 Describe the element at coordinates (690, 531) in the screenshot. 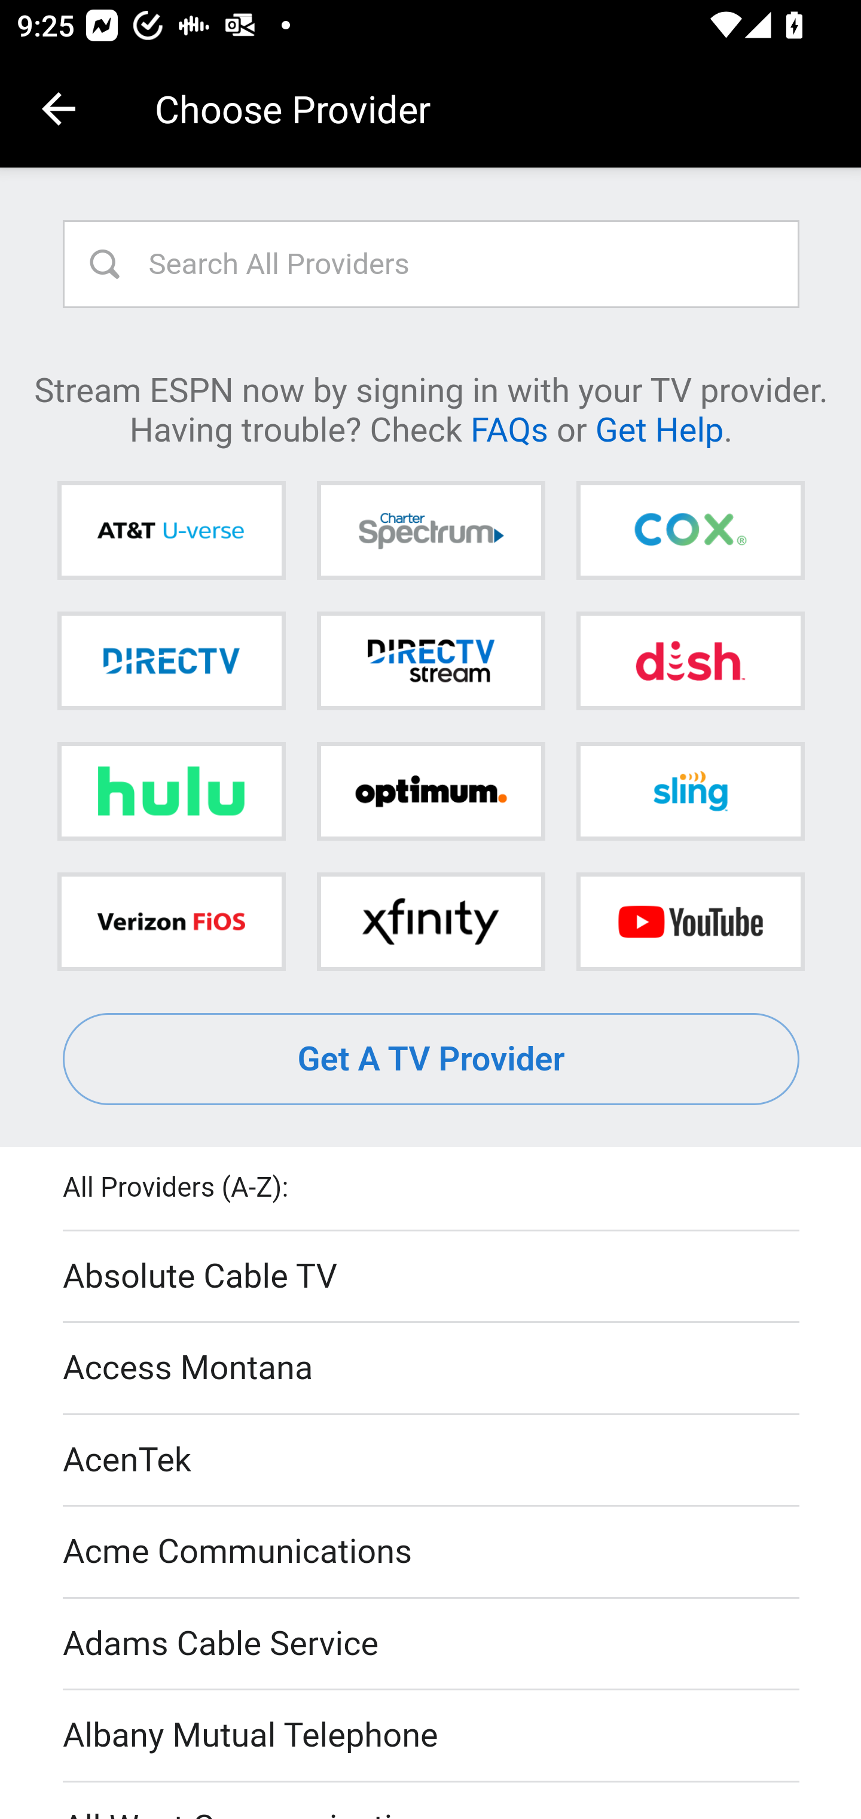

I see `Cox` at that location.